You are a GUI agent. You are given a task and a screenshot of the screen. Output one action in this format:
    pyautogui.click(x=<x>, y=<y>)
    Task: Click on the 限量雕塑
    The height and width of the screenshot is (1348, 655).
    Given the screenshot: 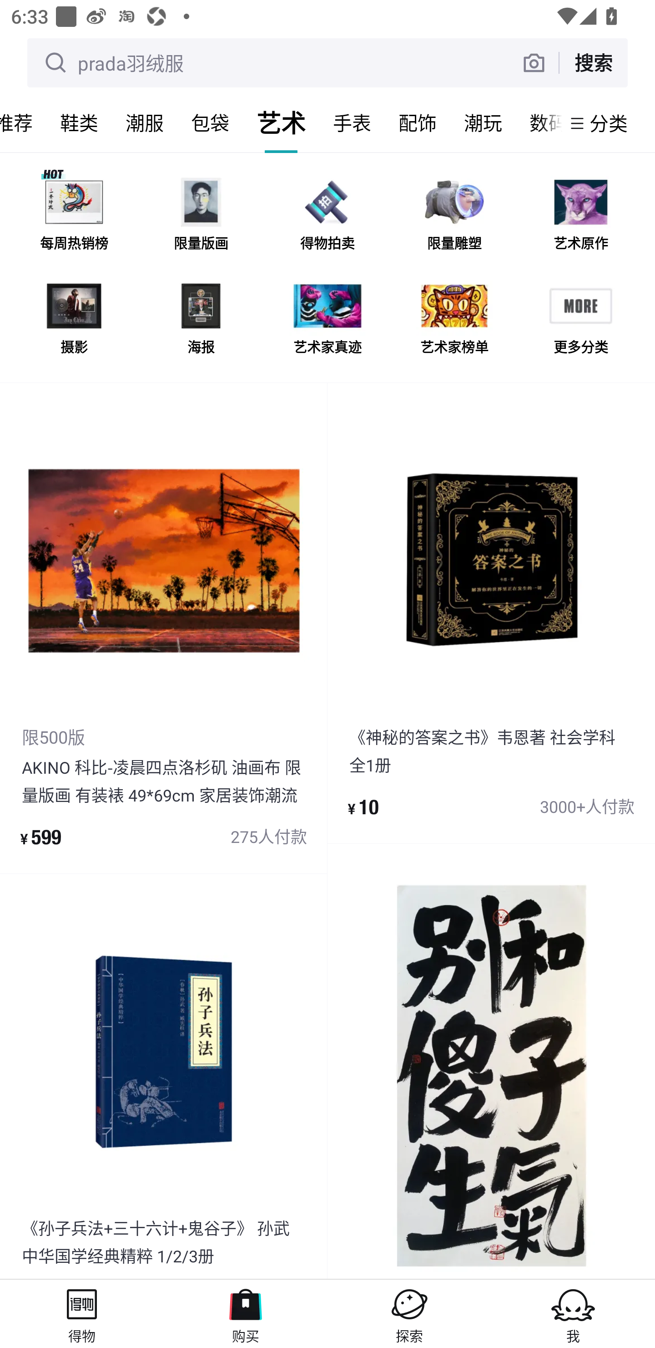 What is the action you would take?
    pyautogui.click(x=454, y=216)
    